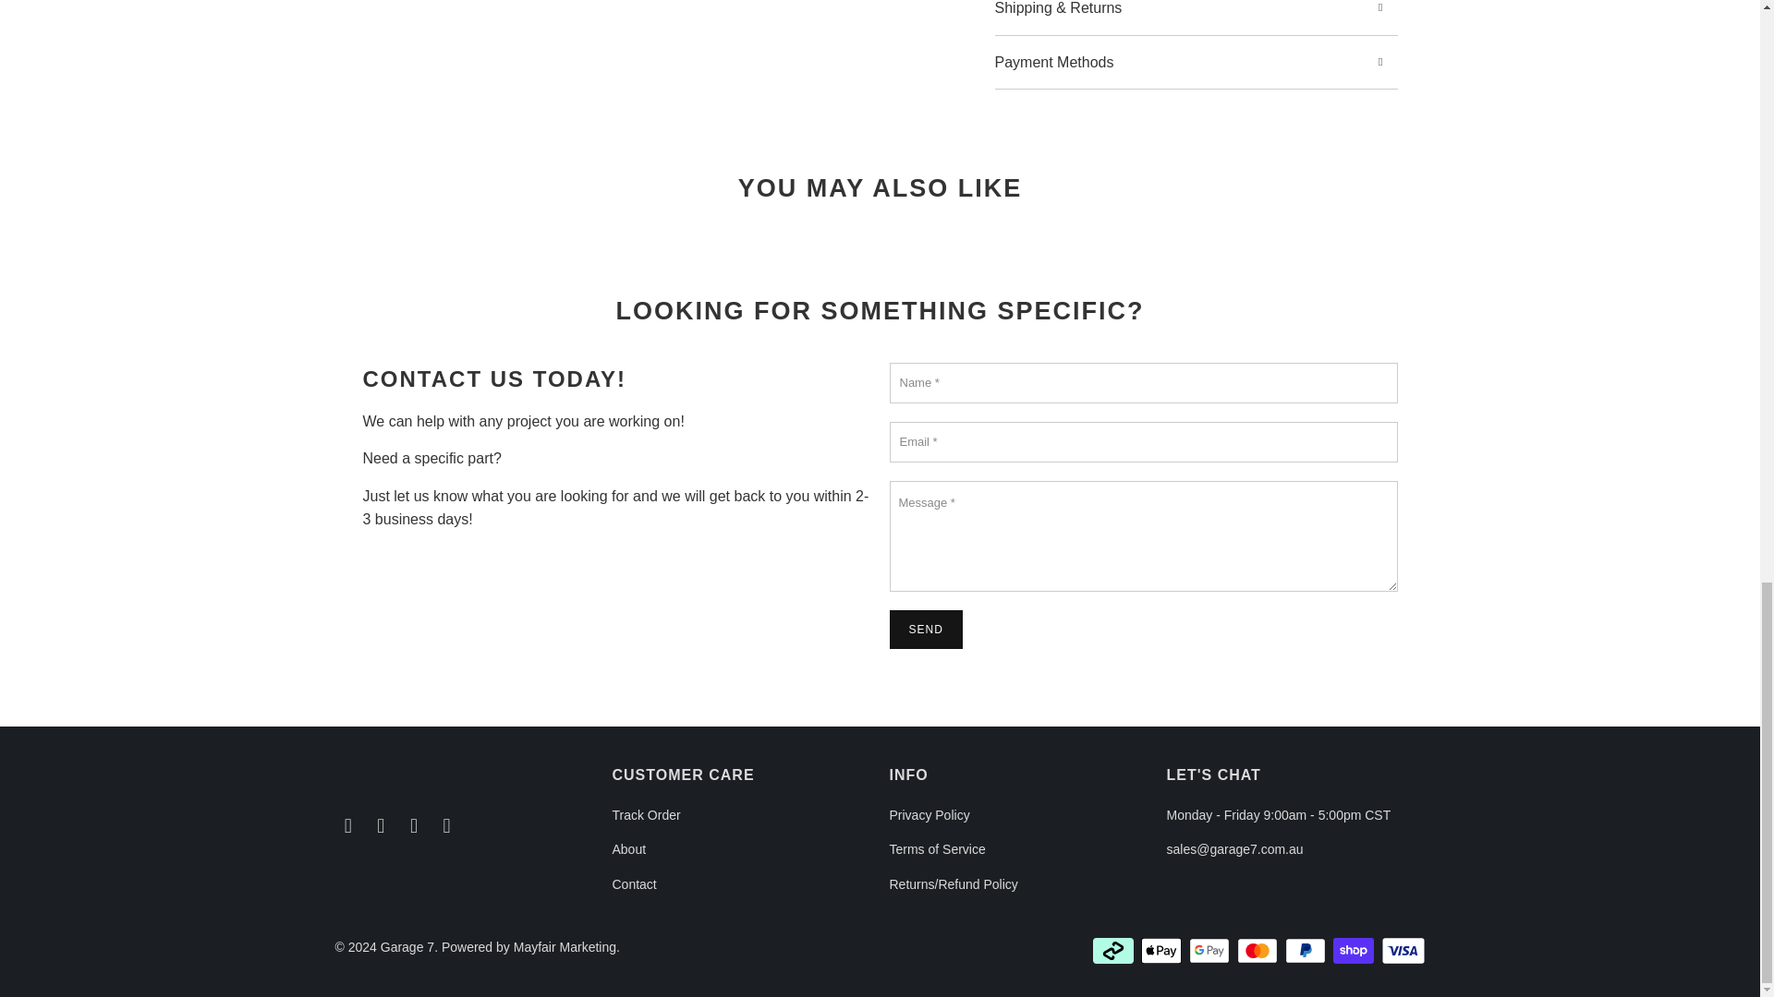  I want to click on Visa, so click(1402, 951).